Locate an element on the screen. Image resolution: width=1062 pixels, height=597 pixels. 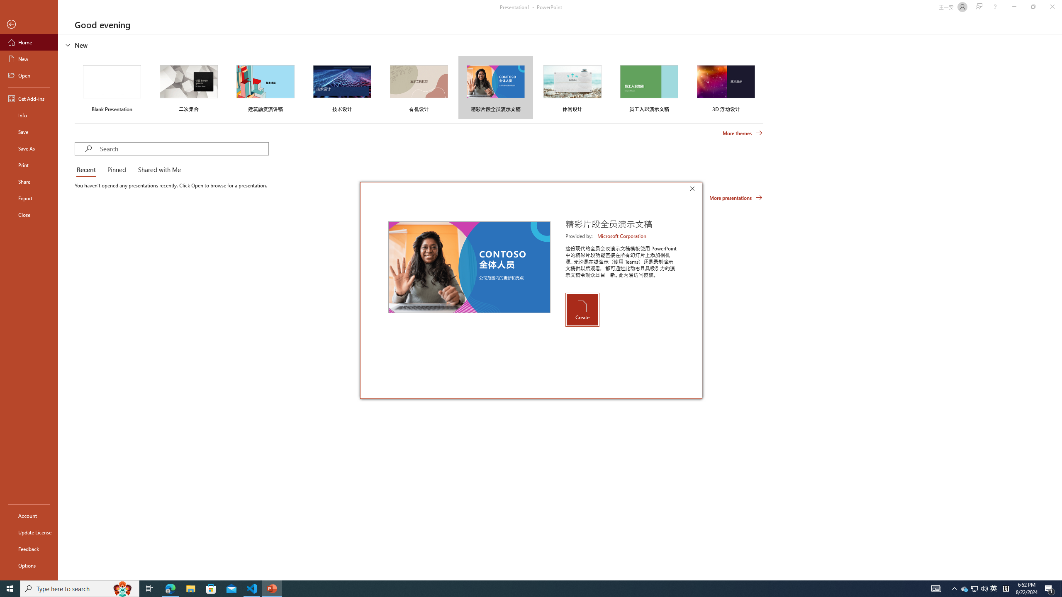
Hide or show region is located at coordinates (68, 45).